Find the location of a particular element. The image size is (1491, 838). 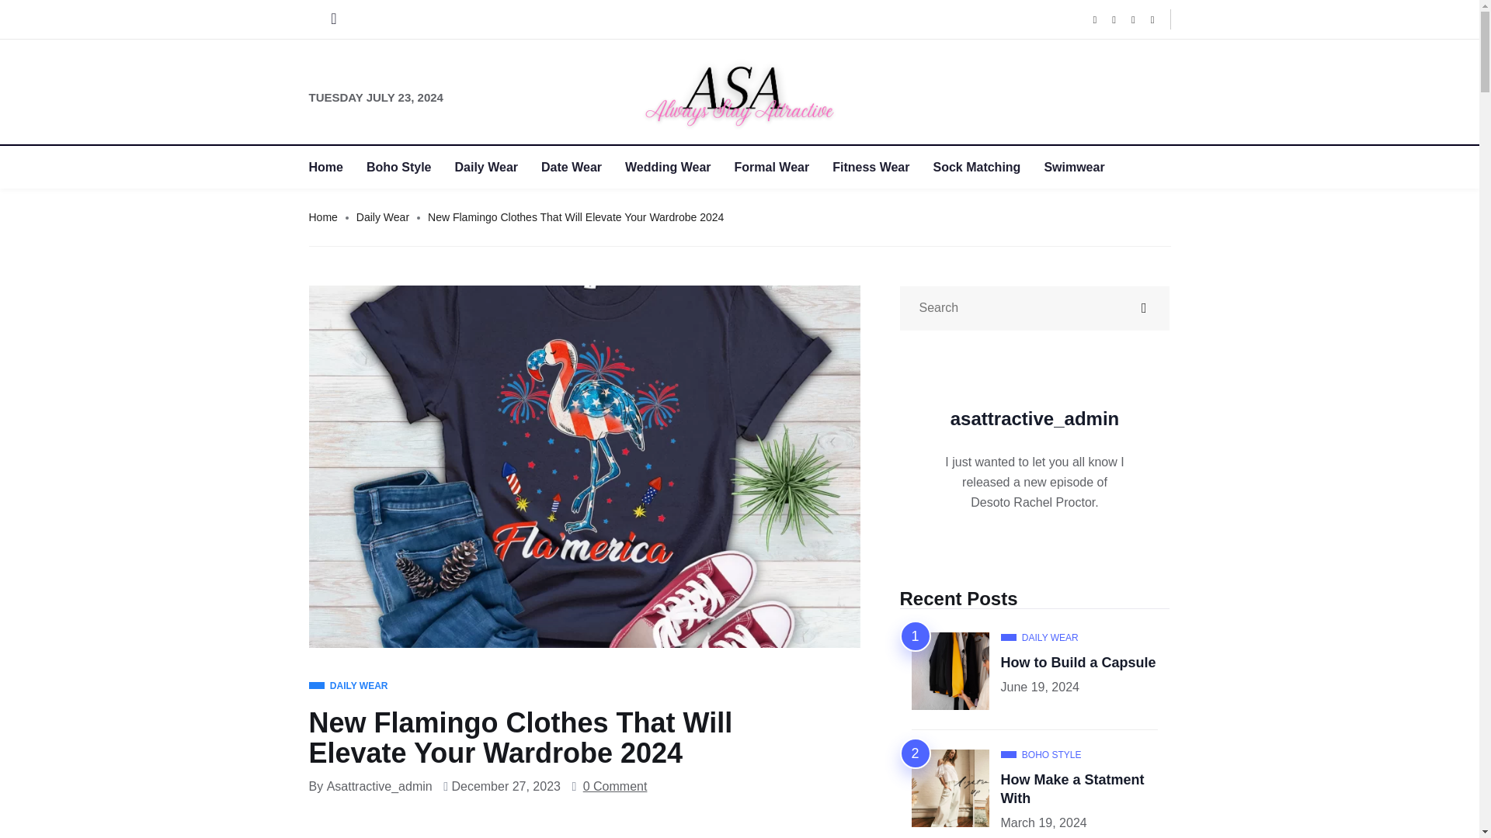

Home is located at coordinates (337, 167).